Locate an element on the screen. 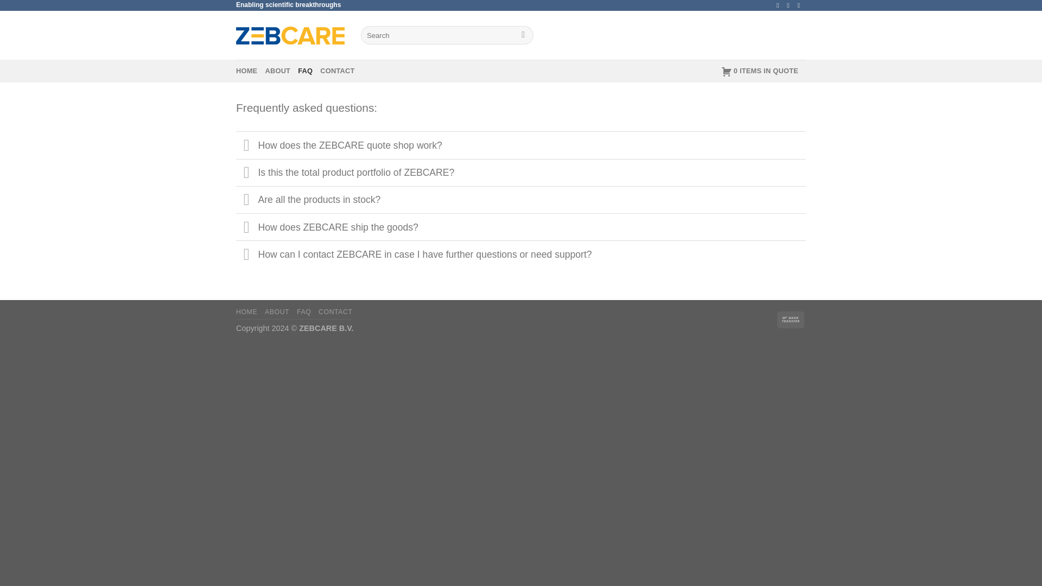  ABOUT is located at coordinates (277, 71).